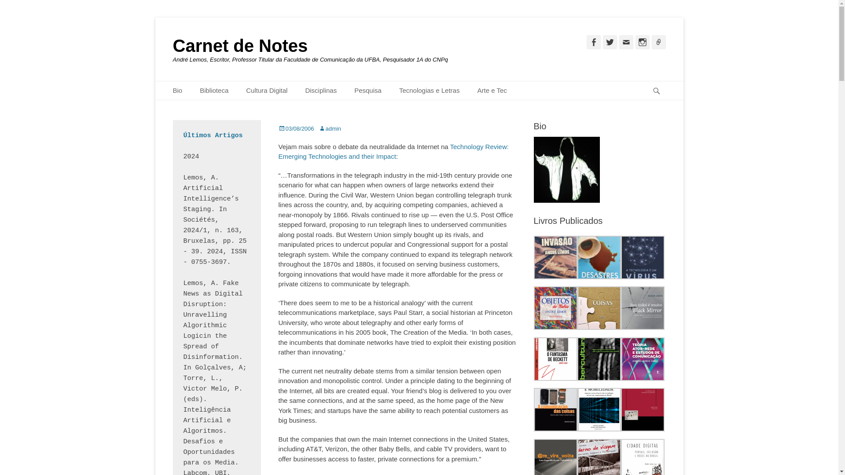 The width and height of the screenshot is (845, 475). What do you see at coordinates (626, 42) in the screenshot?
I see `Email` at bounding box center [626, 42].